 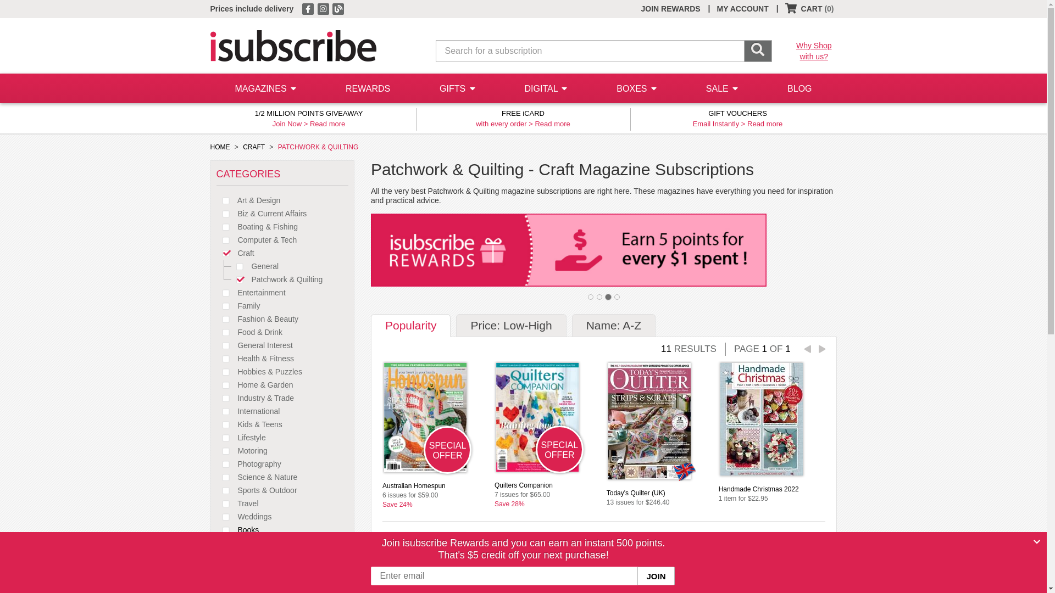 What do you see at coordinates (242, 451) in the screenshot?
I see `Motoring` at bounding box center [242, 451].